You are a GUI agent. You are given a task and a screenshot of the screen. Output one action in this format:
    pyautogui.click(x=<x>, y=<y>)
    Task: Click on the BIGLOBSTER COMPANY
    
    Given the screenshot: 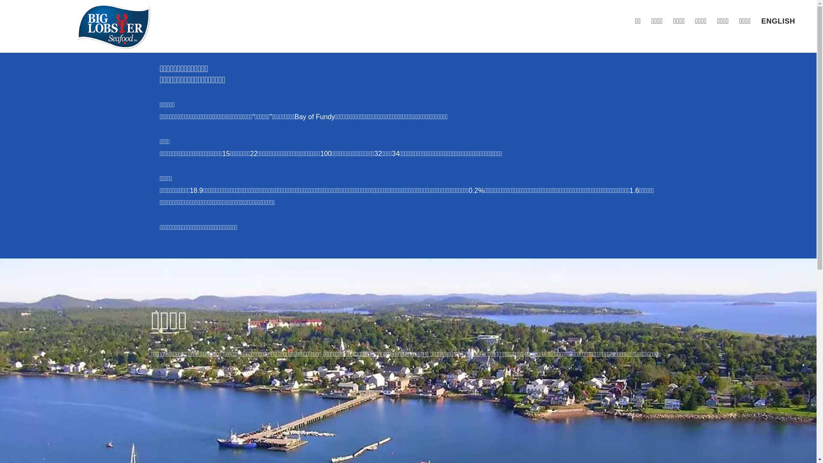 What is the action you would take?
    pyautogui.click(x=113, y=27)
    